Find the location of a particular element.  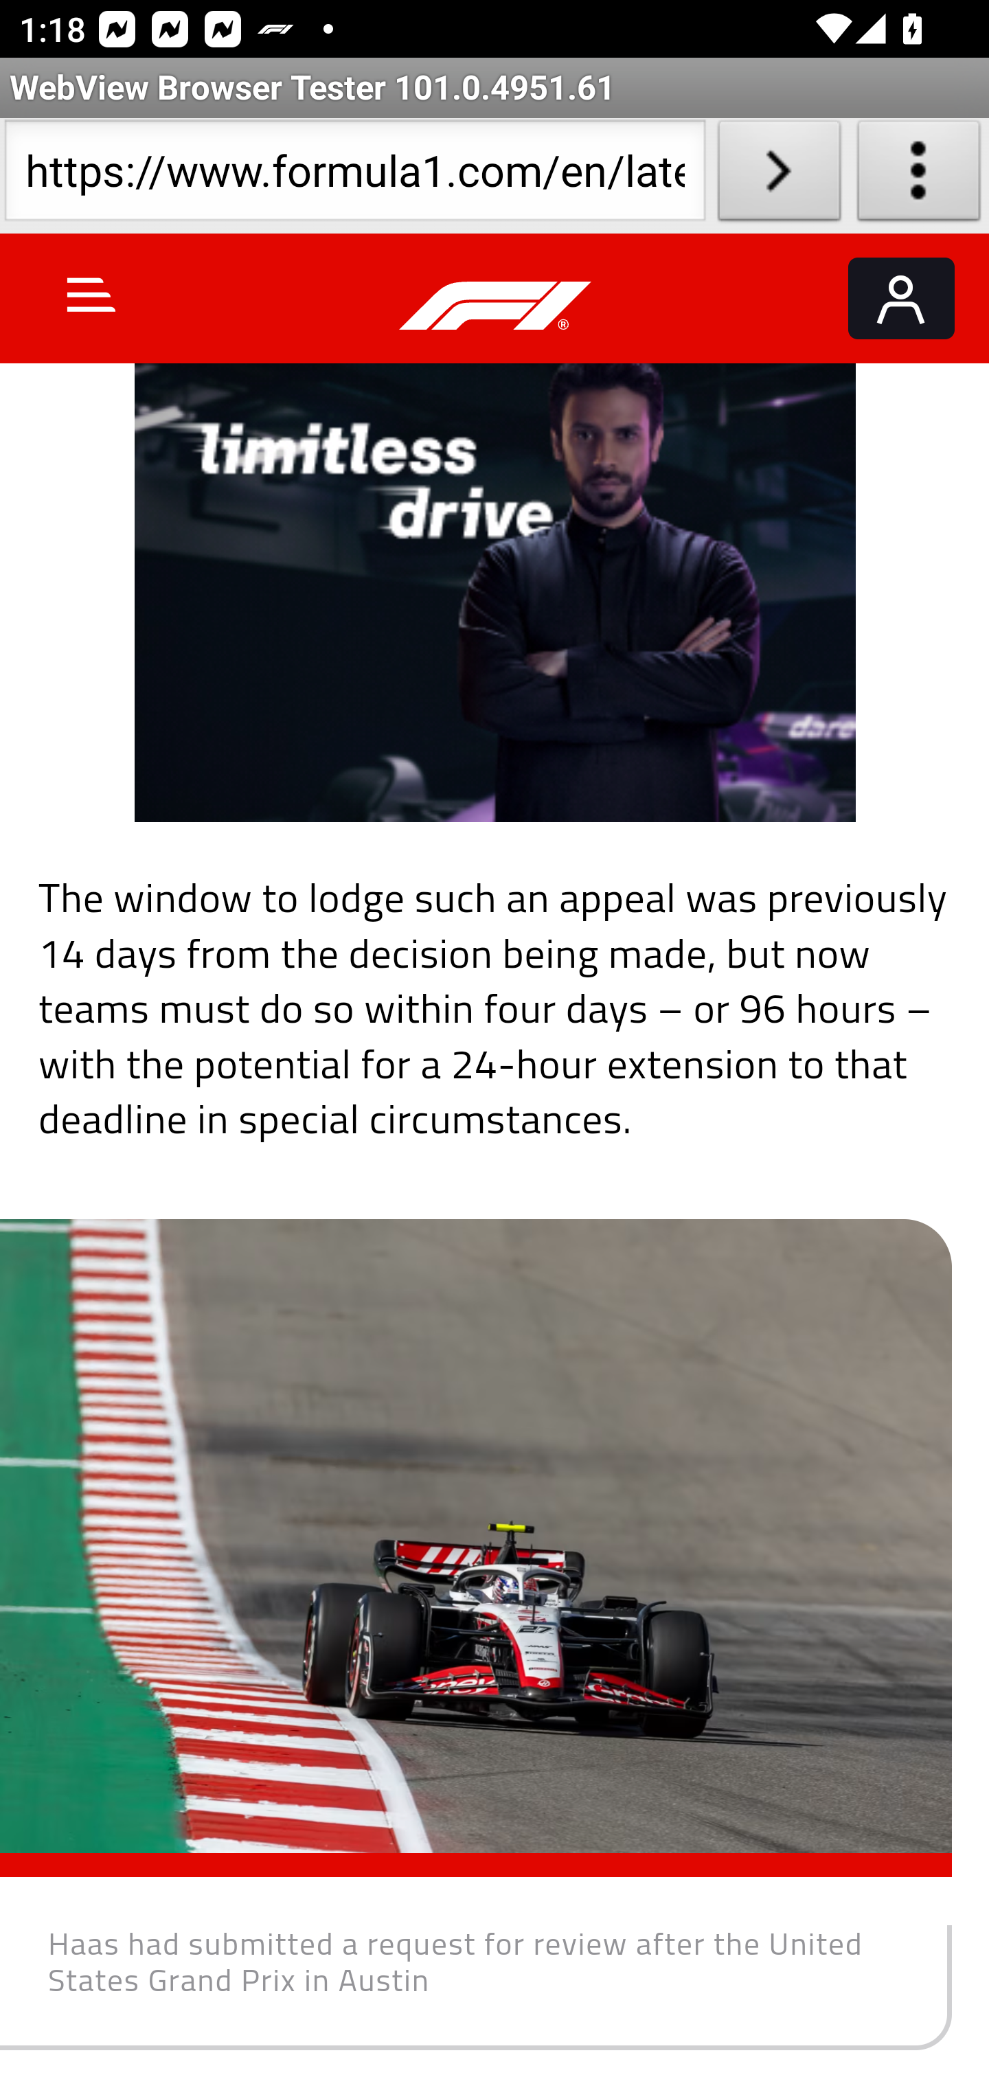

Load URL is located at coordinates (779, 176).